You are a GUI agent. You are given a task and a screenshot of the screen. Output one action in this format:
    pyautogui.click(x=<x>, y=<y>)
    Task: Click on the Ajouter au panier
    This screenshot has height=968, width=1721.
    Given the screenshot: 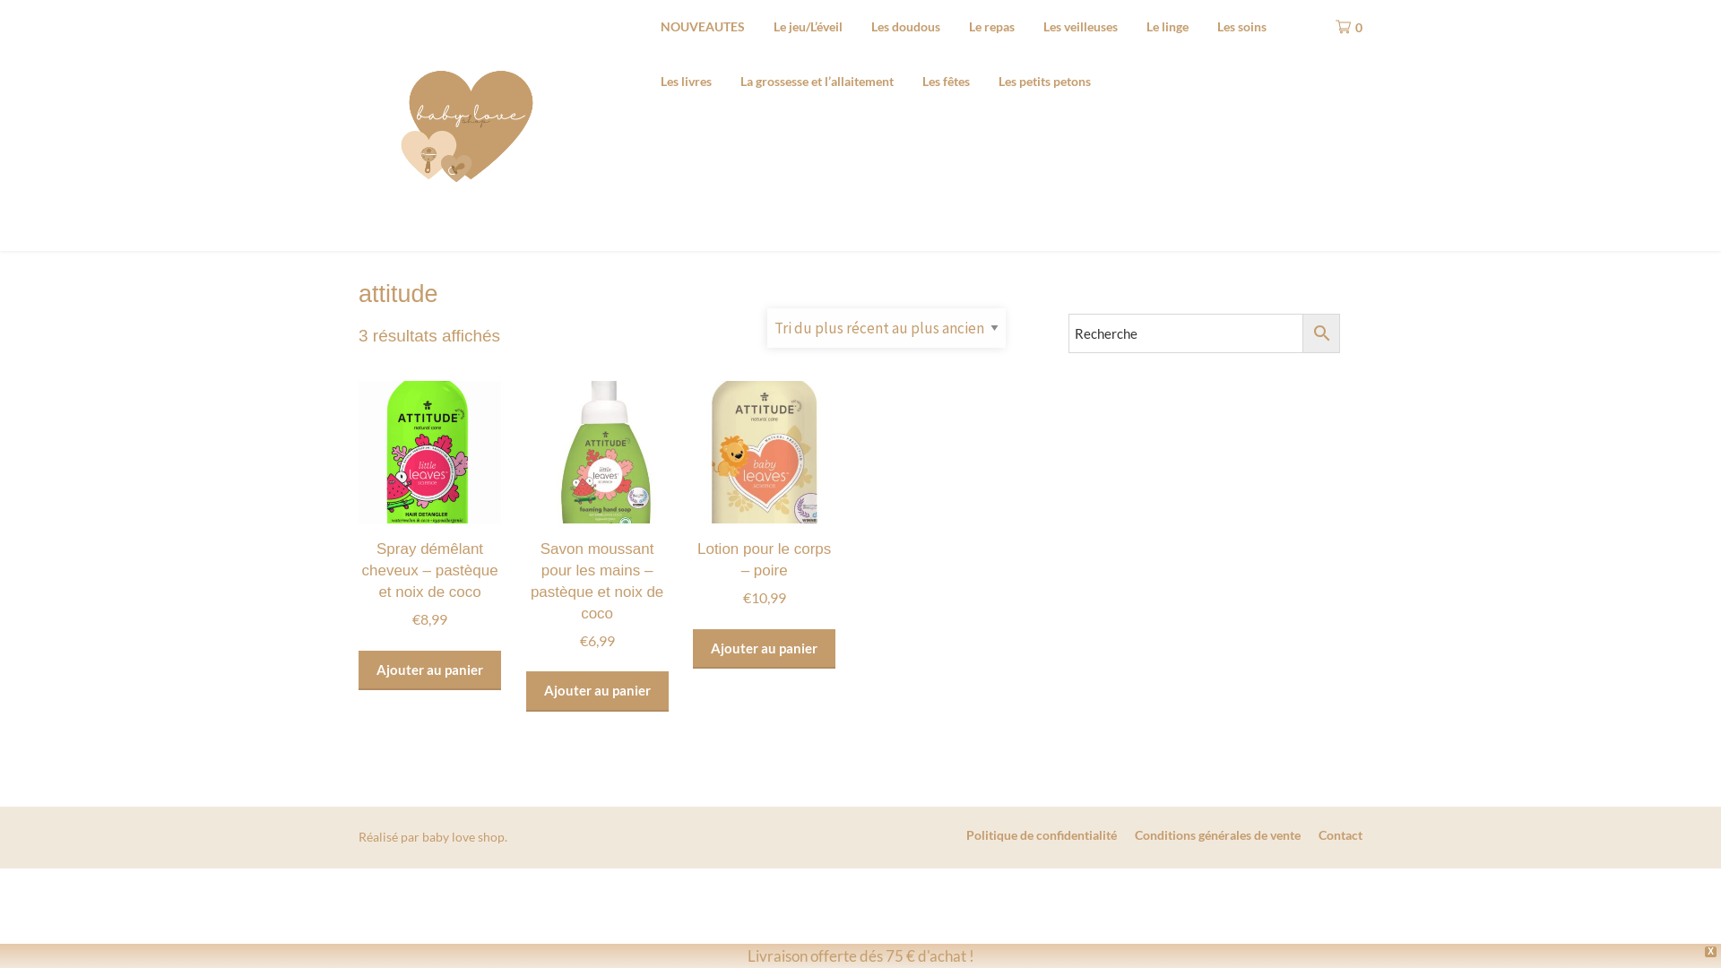 What is the action you would take?
    pyautogui.click(x=597, y=692)
    